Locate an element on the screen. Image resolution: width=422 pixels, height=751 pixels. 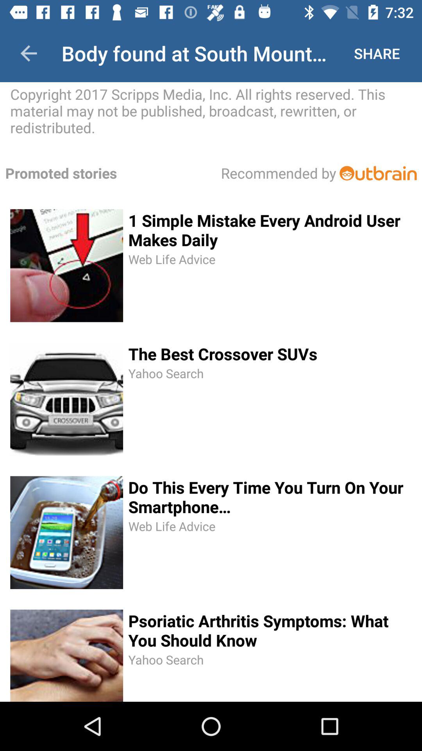
choose the app next to body found at icon is located at coordinates (29, 53).